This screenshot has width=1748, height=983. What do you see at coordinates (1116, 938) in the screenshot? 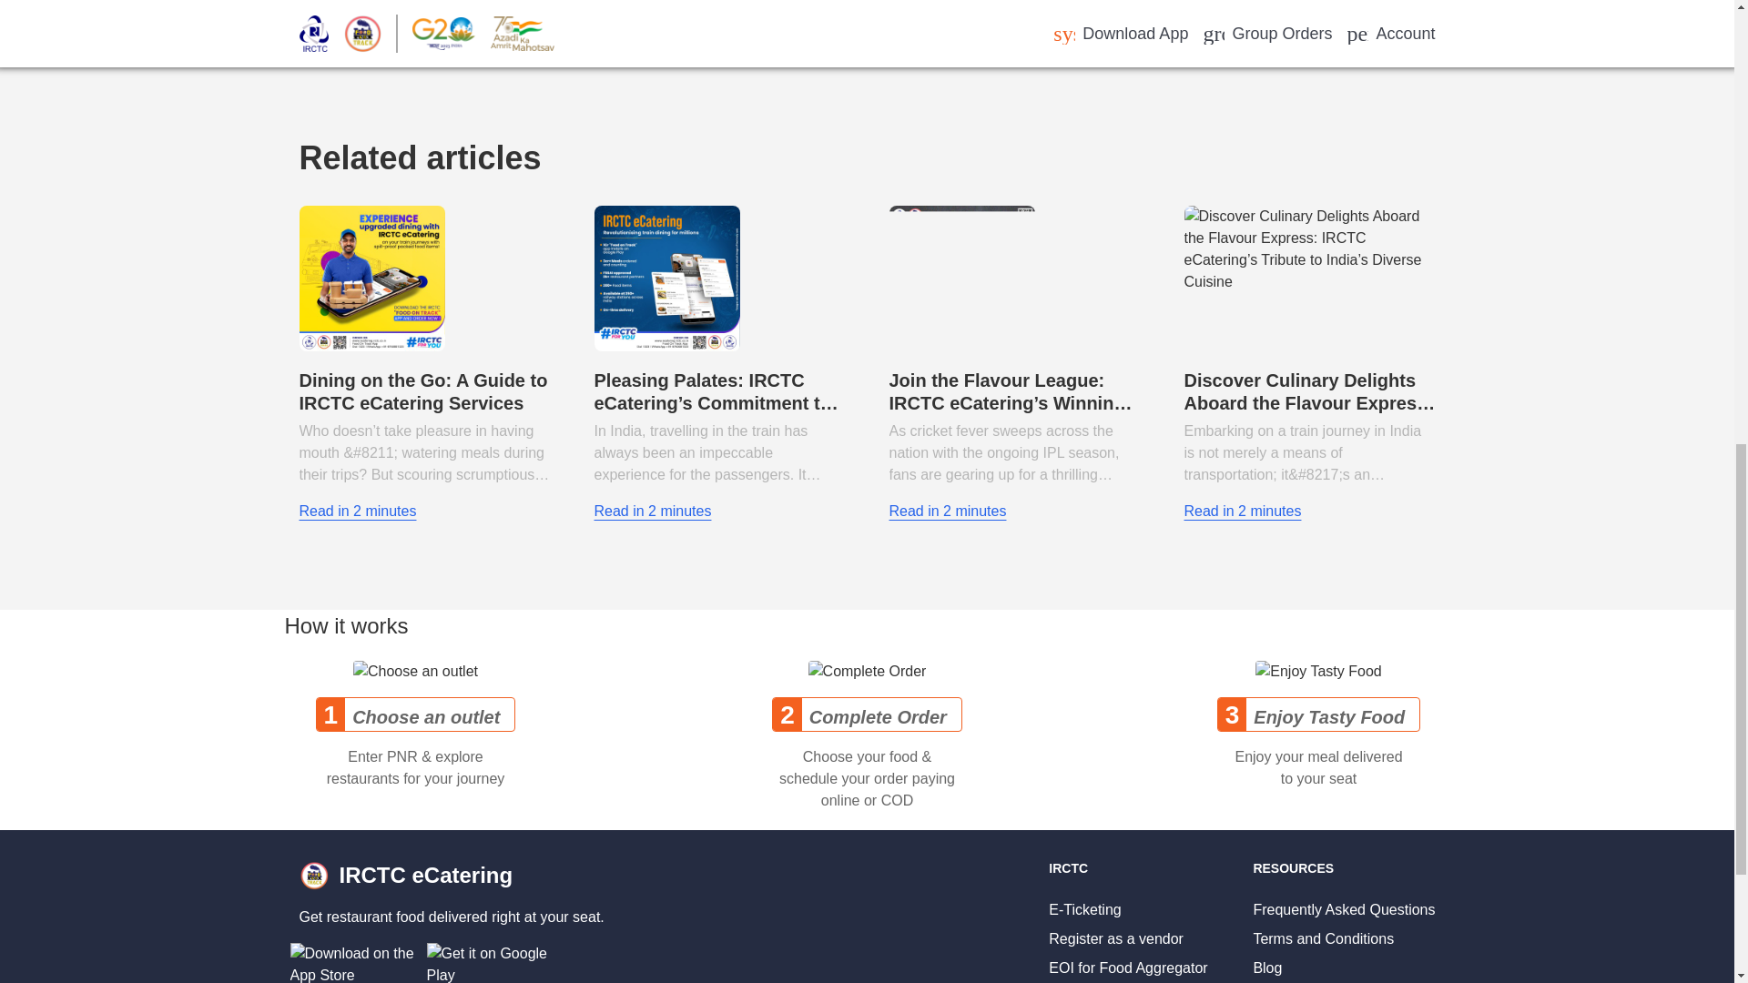
I see `Register as a vendor` at bounding box center [1116, 938].